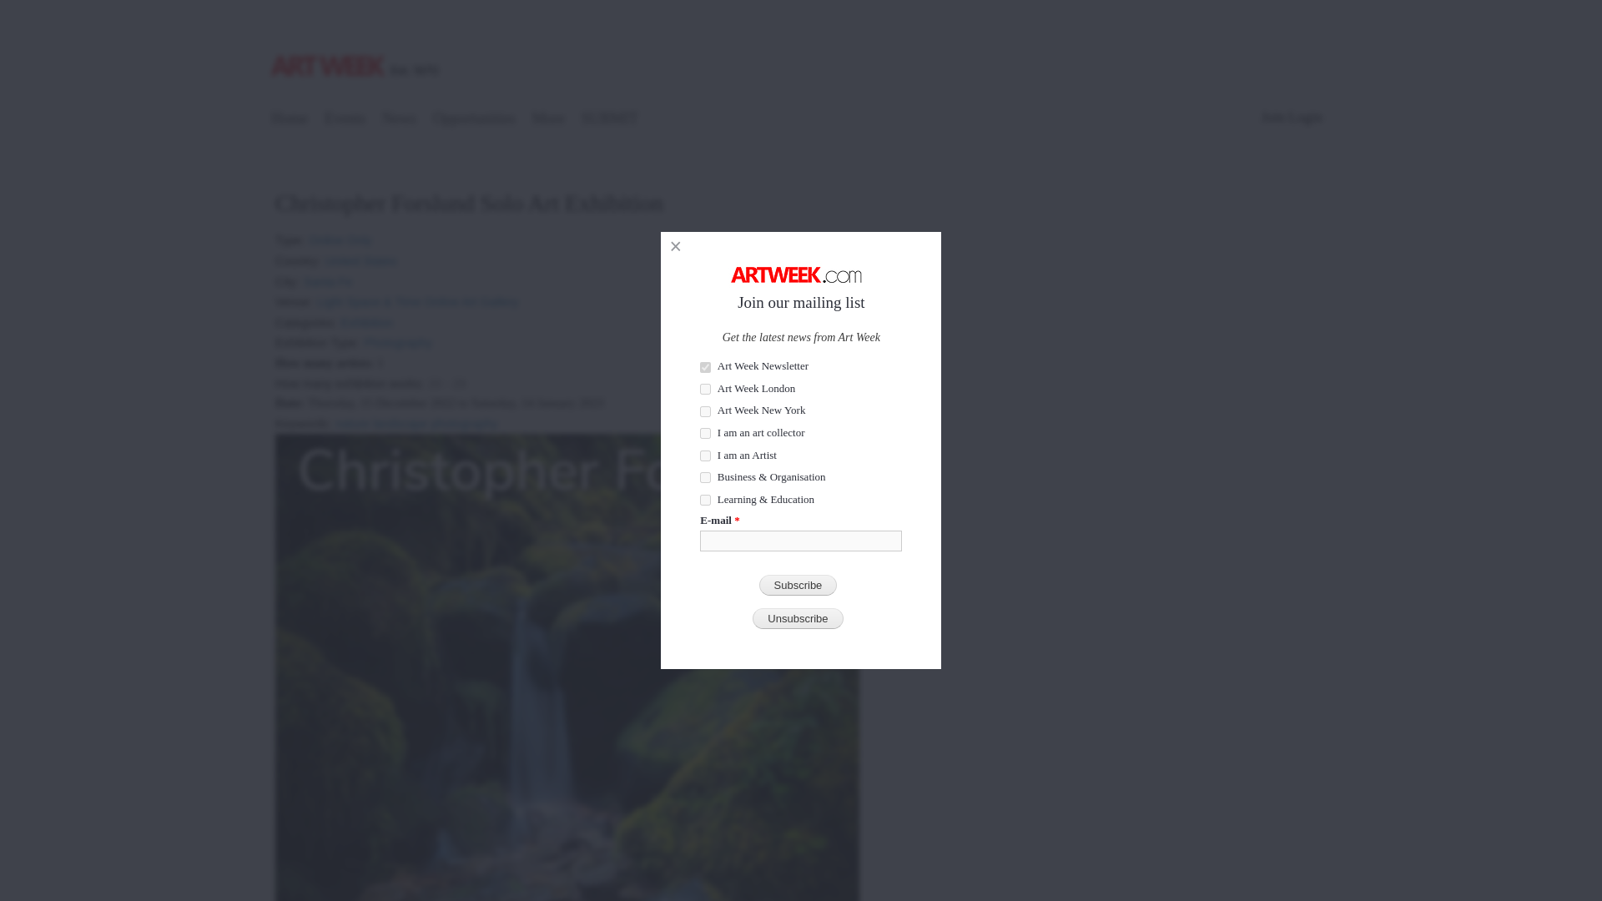  Describe the element at coordinates (798, 585) in the screenshot. I see `Subscribe` at that location.